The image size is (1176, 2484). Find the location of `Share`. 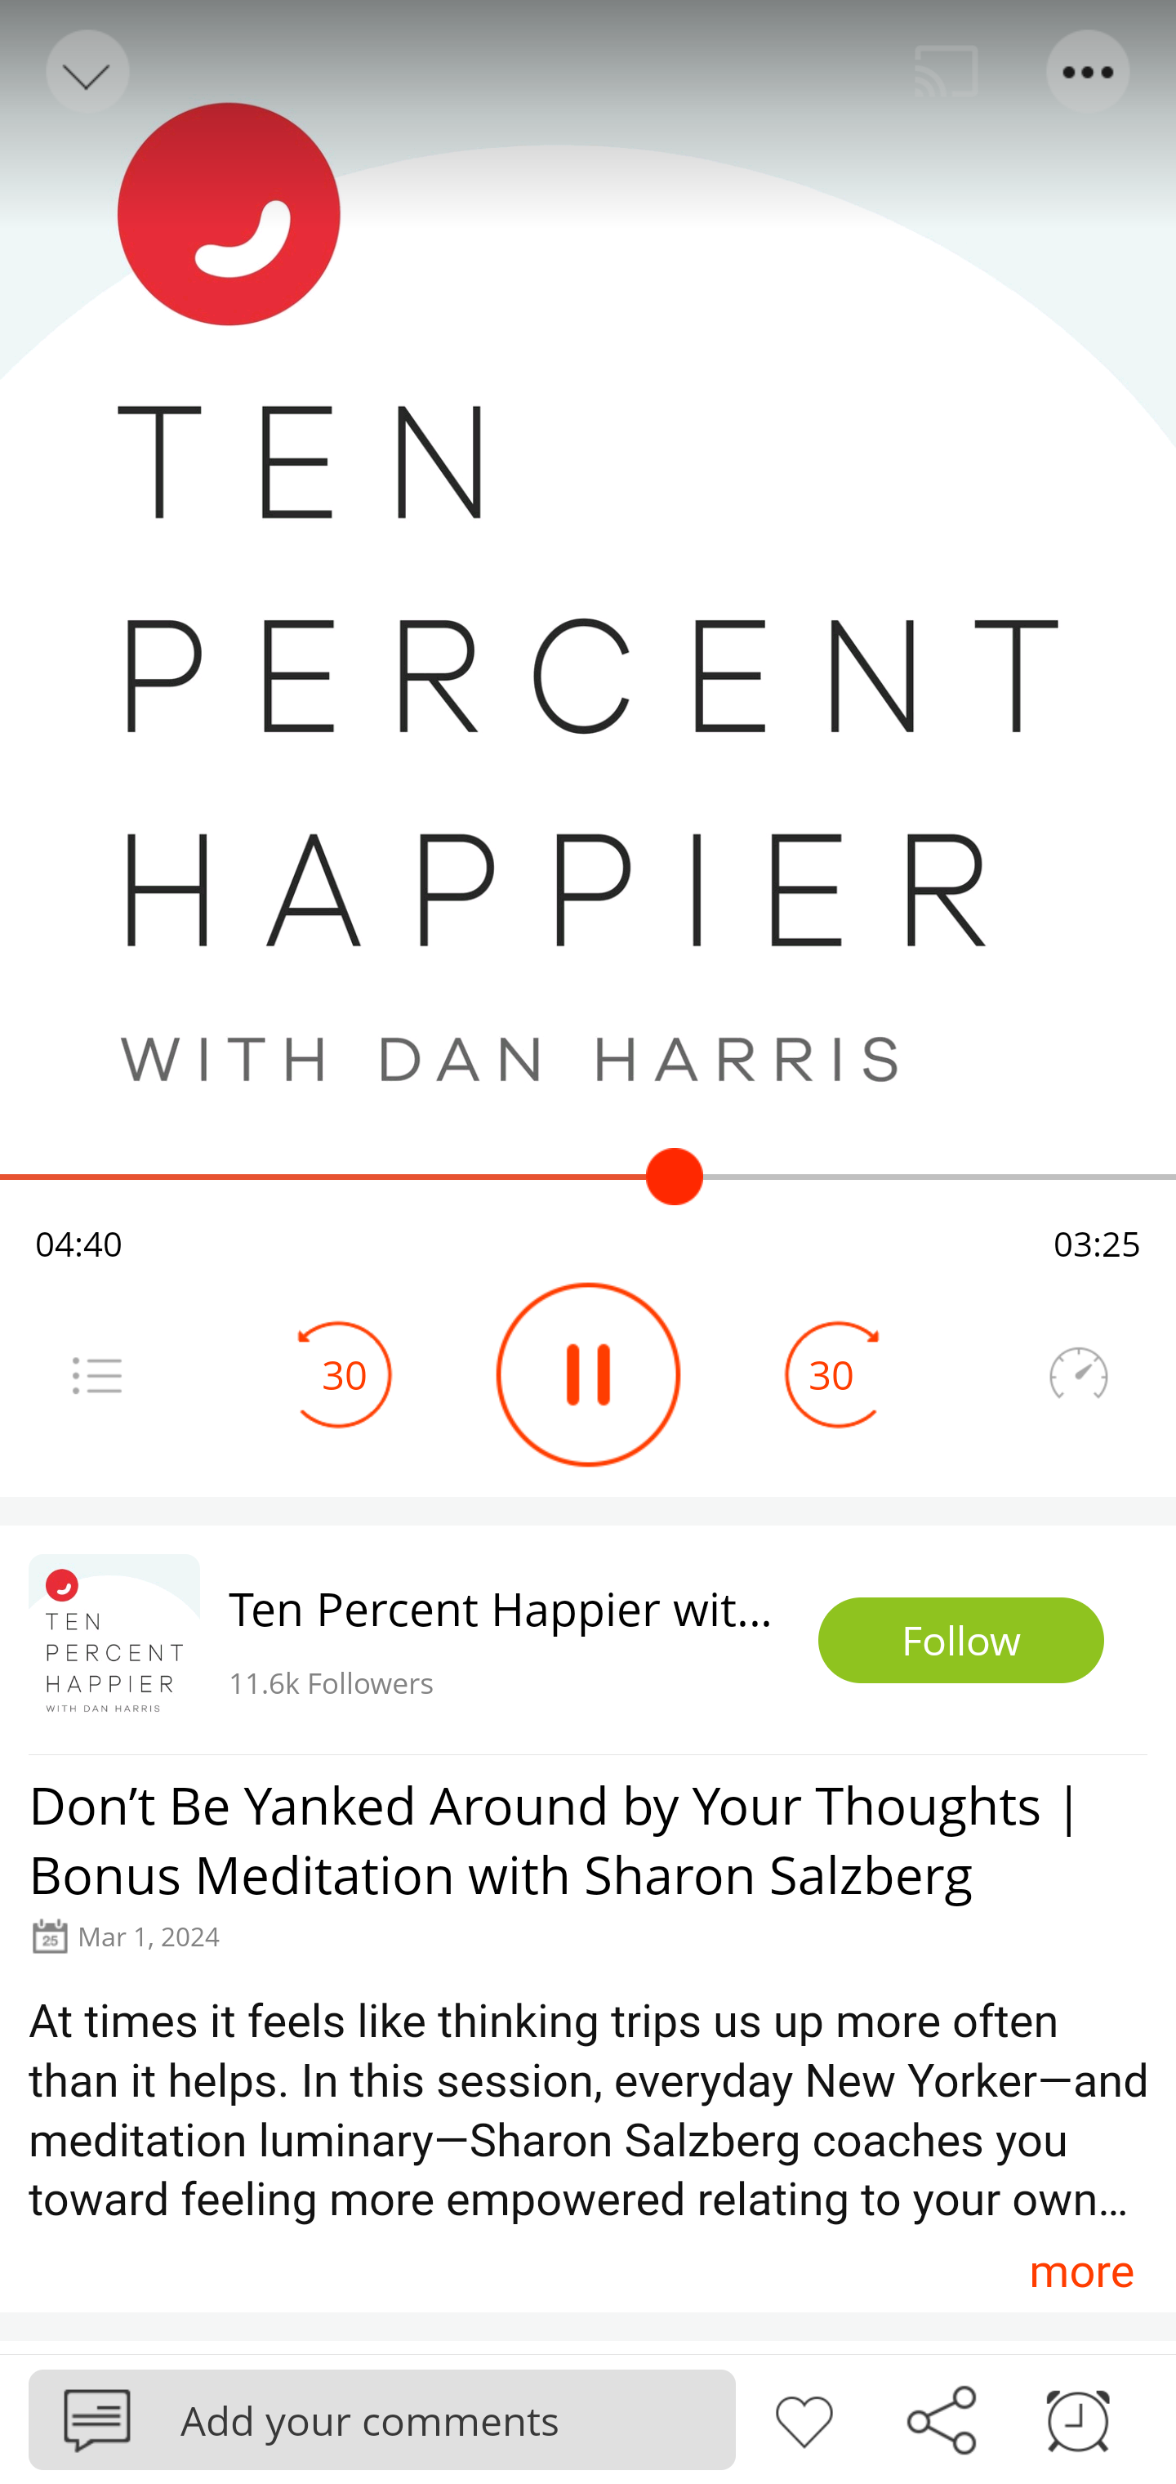

Share is located at coordinates (941, 2418).